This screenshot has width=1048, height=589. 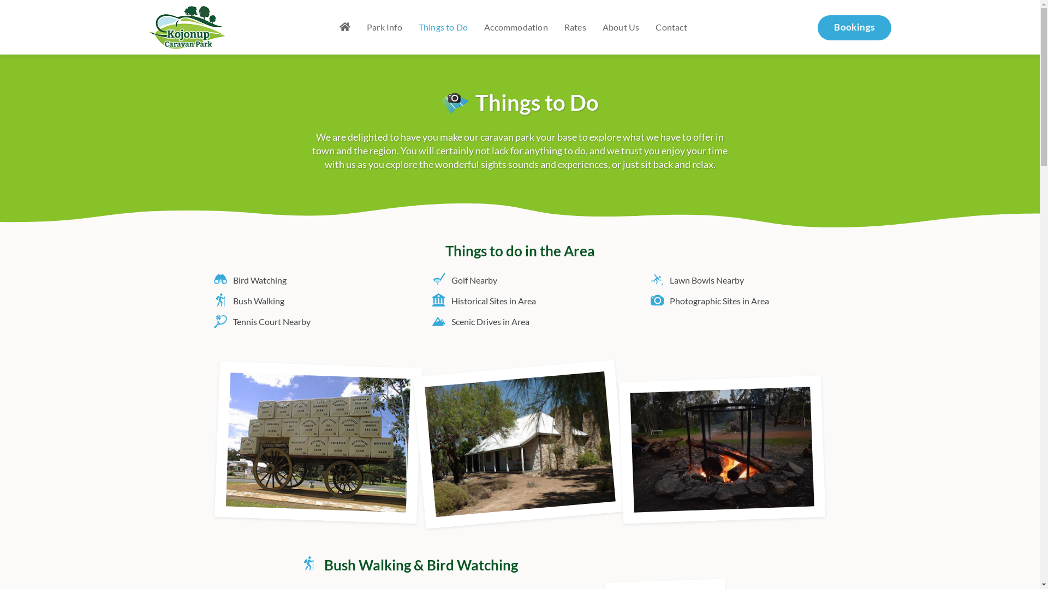 What do you see at coordinates (516, 27) in the screenshot?
I see `Accommodation` at bounding box center [516, 27].